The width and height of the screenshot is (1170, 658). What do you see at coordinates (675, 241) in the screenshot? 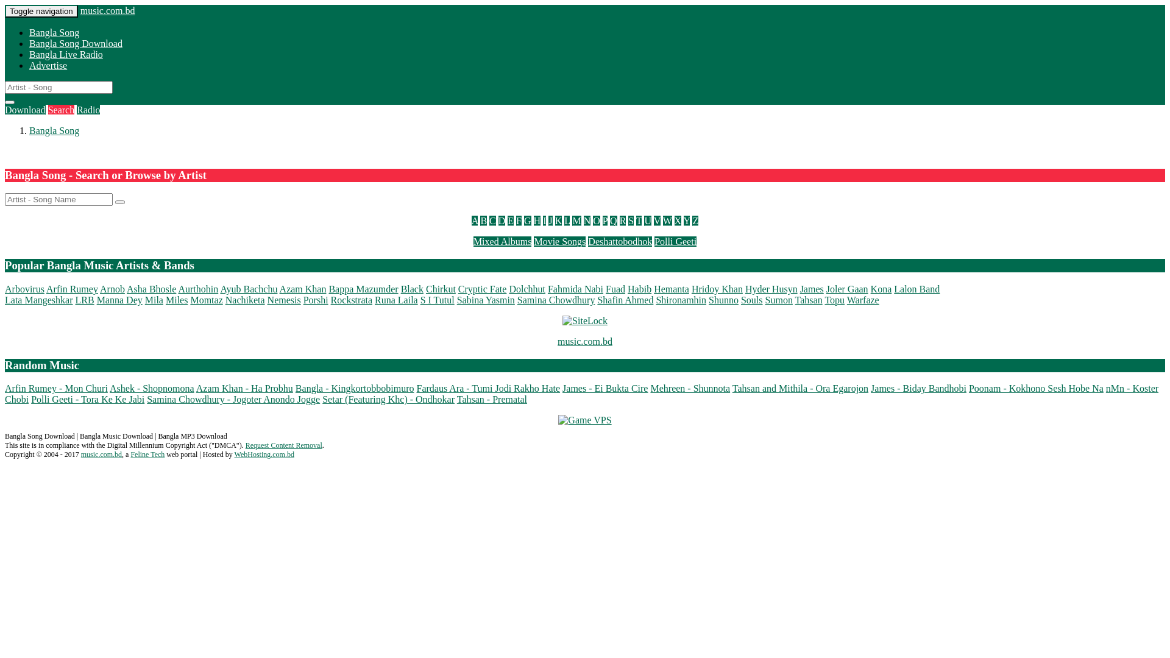
I see `Polli Geeti` at bounding box center [675, 241].